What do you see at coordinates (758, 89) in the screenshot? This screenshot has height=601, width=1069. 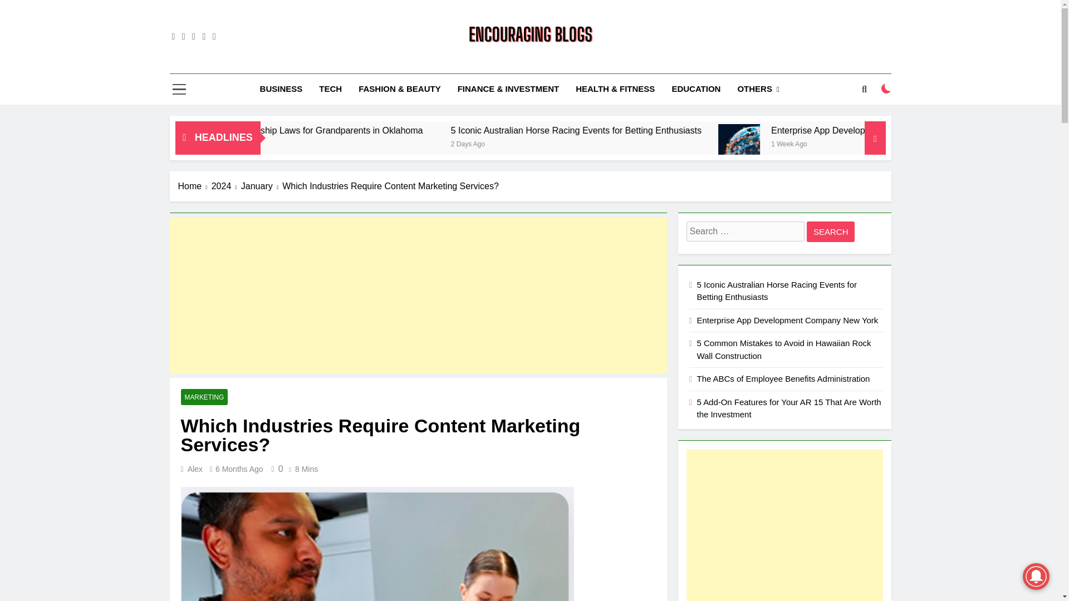 I see `OTHERS` at bounding box center [758, 89].